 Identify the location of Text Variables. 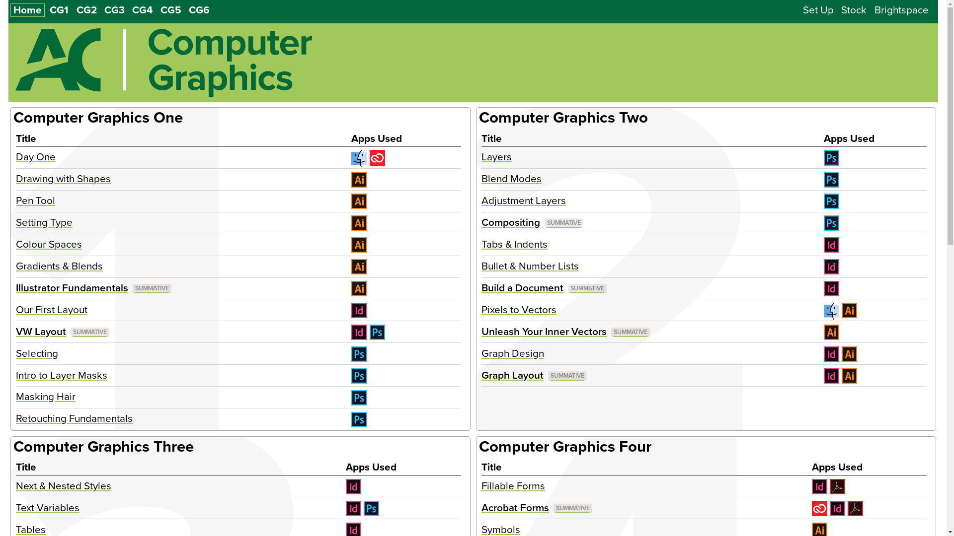
(48, 508).